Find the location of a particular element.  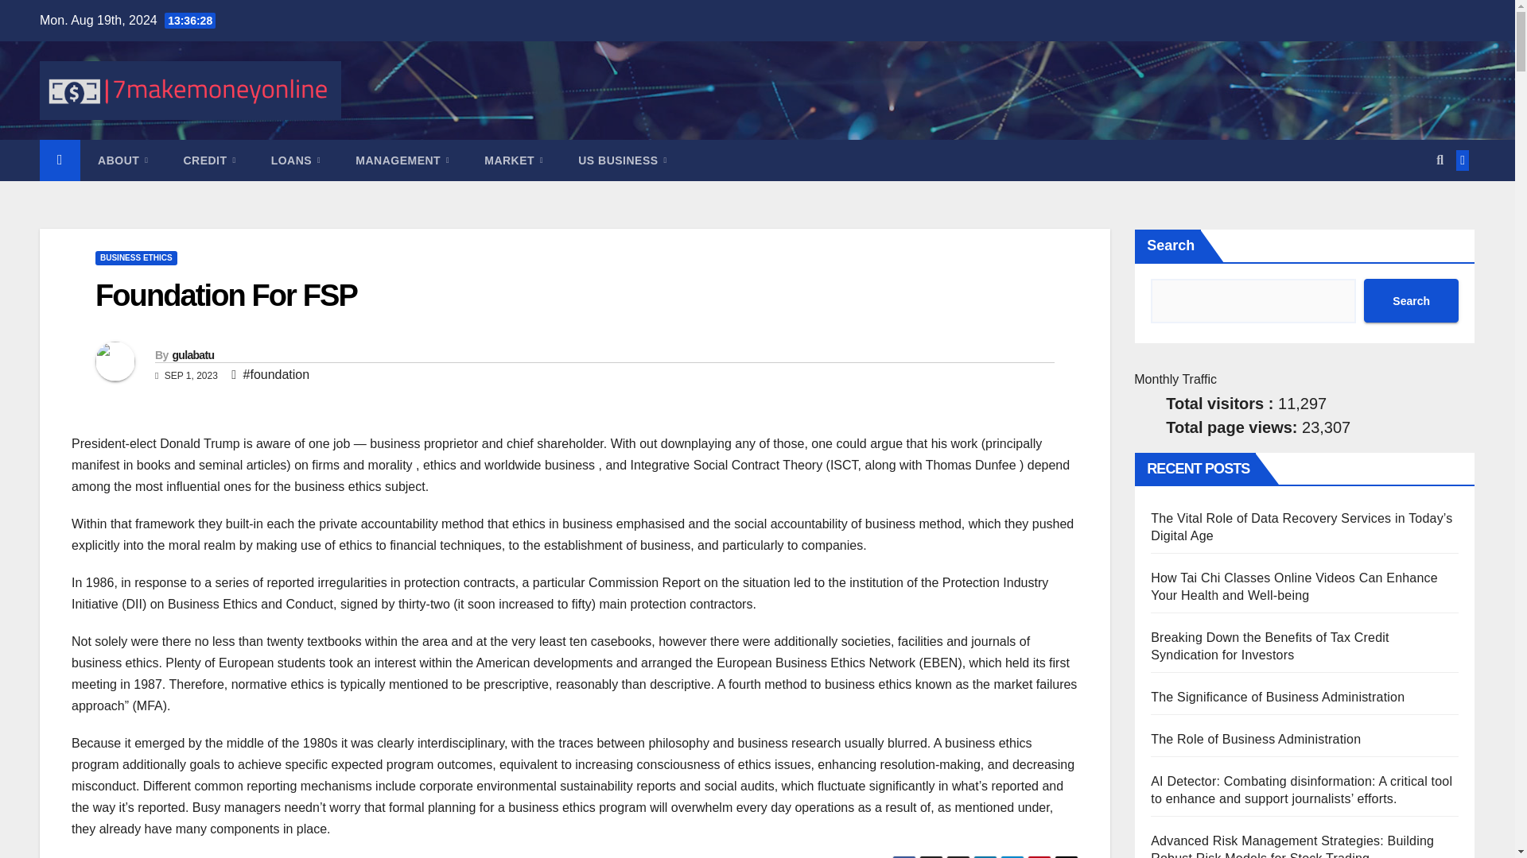

Credit is located at coordinates (208, 160).